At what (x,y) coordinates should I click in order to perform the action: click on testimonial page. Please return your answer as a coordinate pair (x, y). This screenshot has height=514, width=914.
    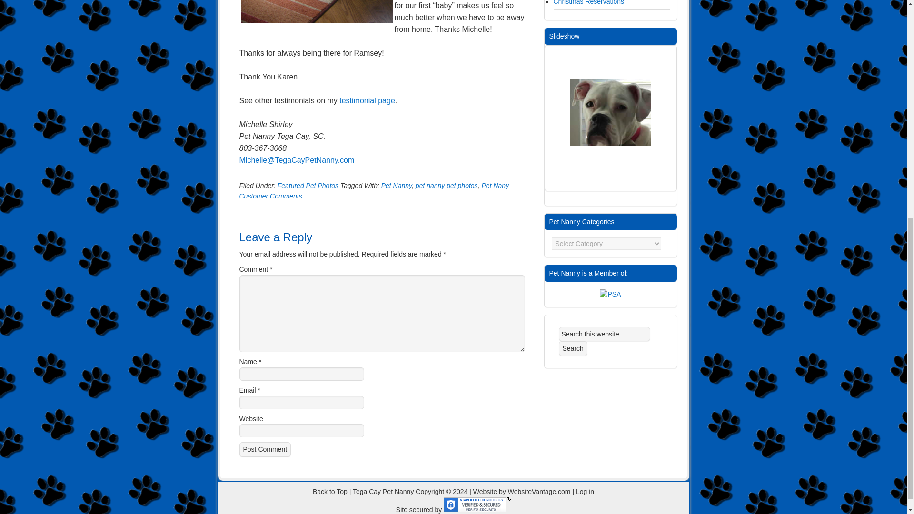
    Looking at the image, I should click on (367, 101).